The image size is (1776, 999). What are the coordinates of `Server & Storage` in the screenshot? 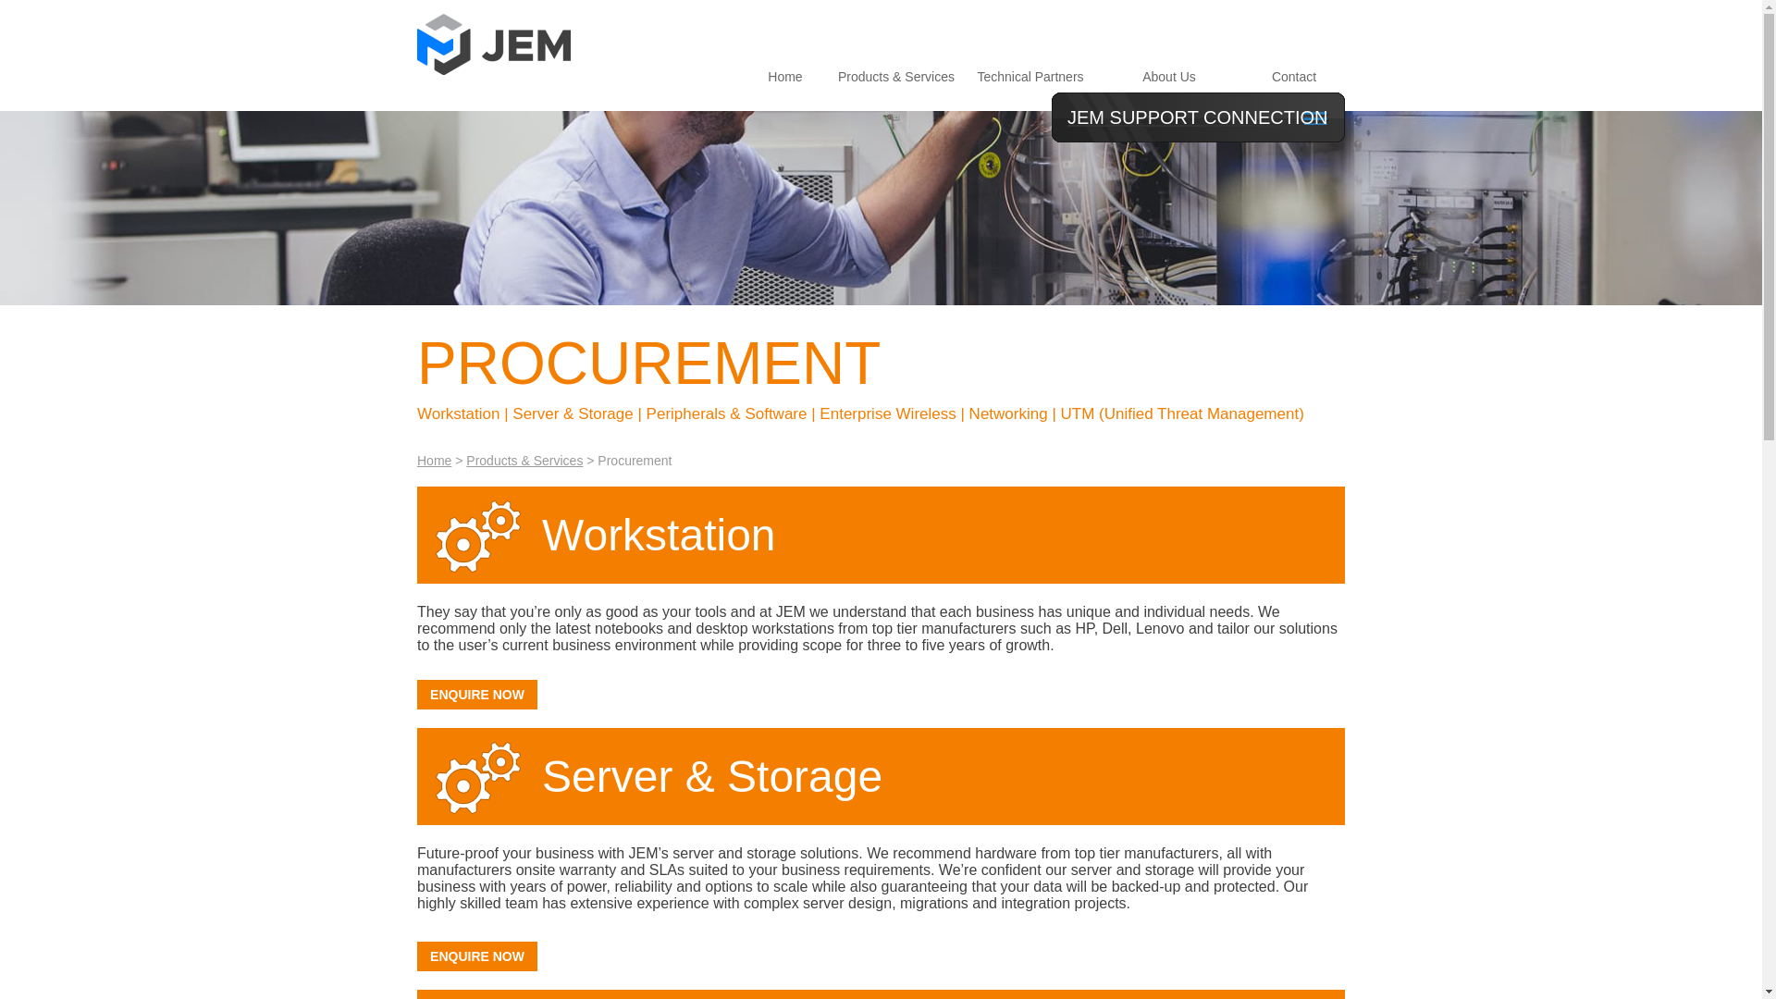 It's located at (573, 414).